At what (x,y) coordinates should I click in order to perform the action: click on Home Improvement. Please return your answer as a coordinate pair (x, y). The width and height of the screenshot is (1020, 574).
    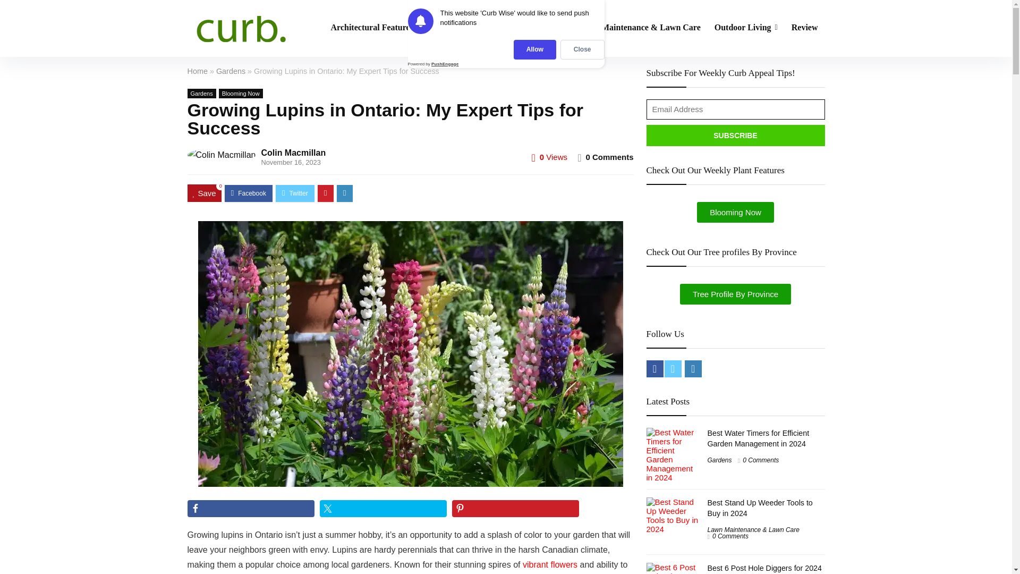
    Looking at the image, I should click on (525, 28).